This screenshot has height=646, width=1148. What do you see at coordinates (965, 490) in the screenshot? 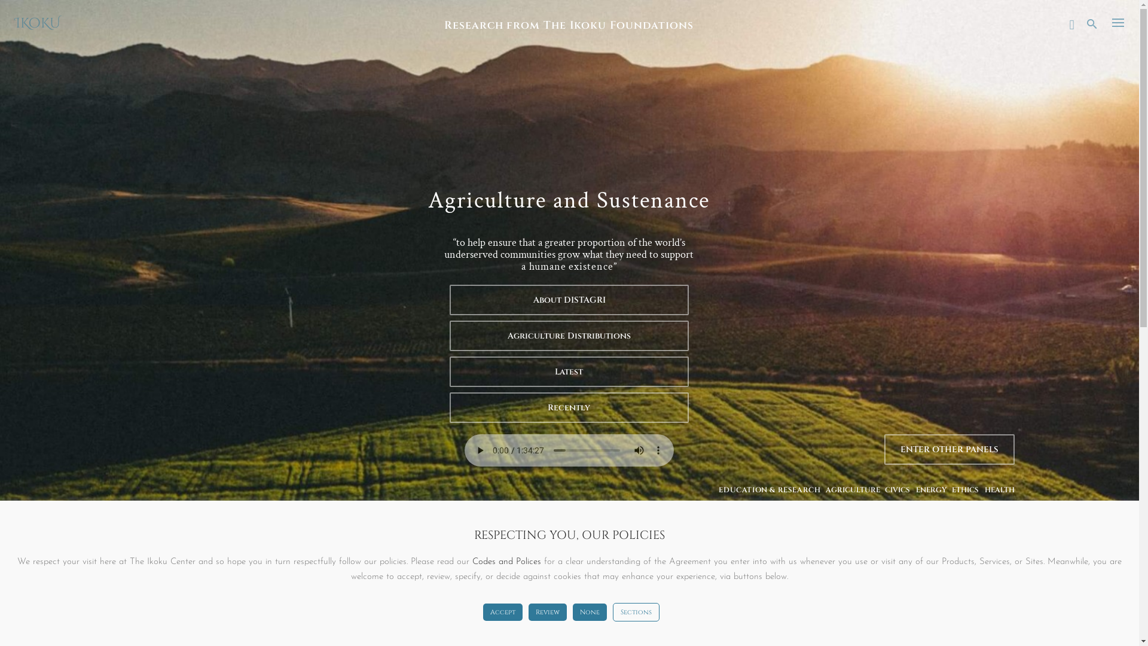
I see `ETHICS` at bounding box center [965, 490].